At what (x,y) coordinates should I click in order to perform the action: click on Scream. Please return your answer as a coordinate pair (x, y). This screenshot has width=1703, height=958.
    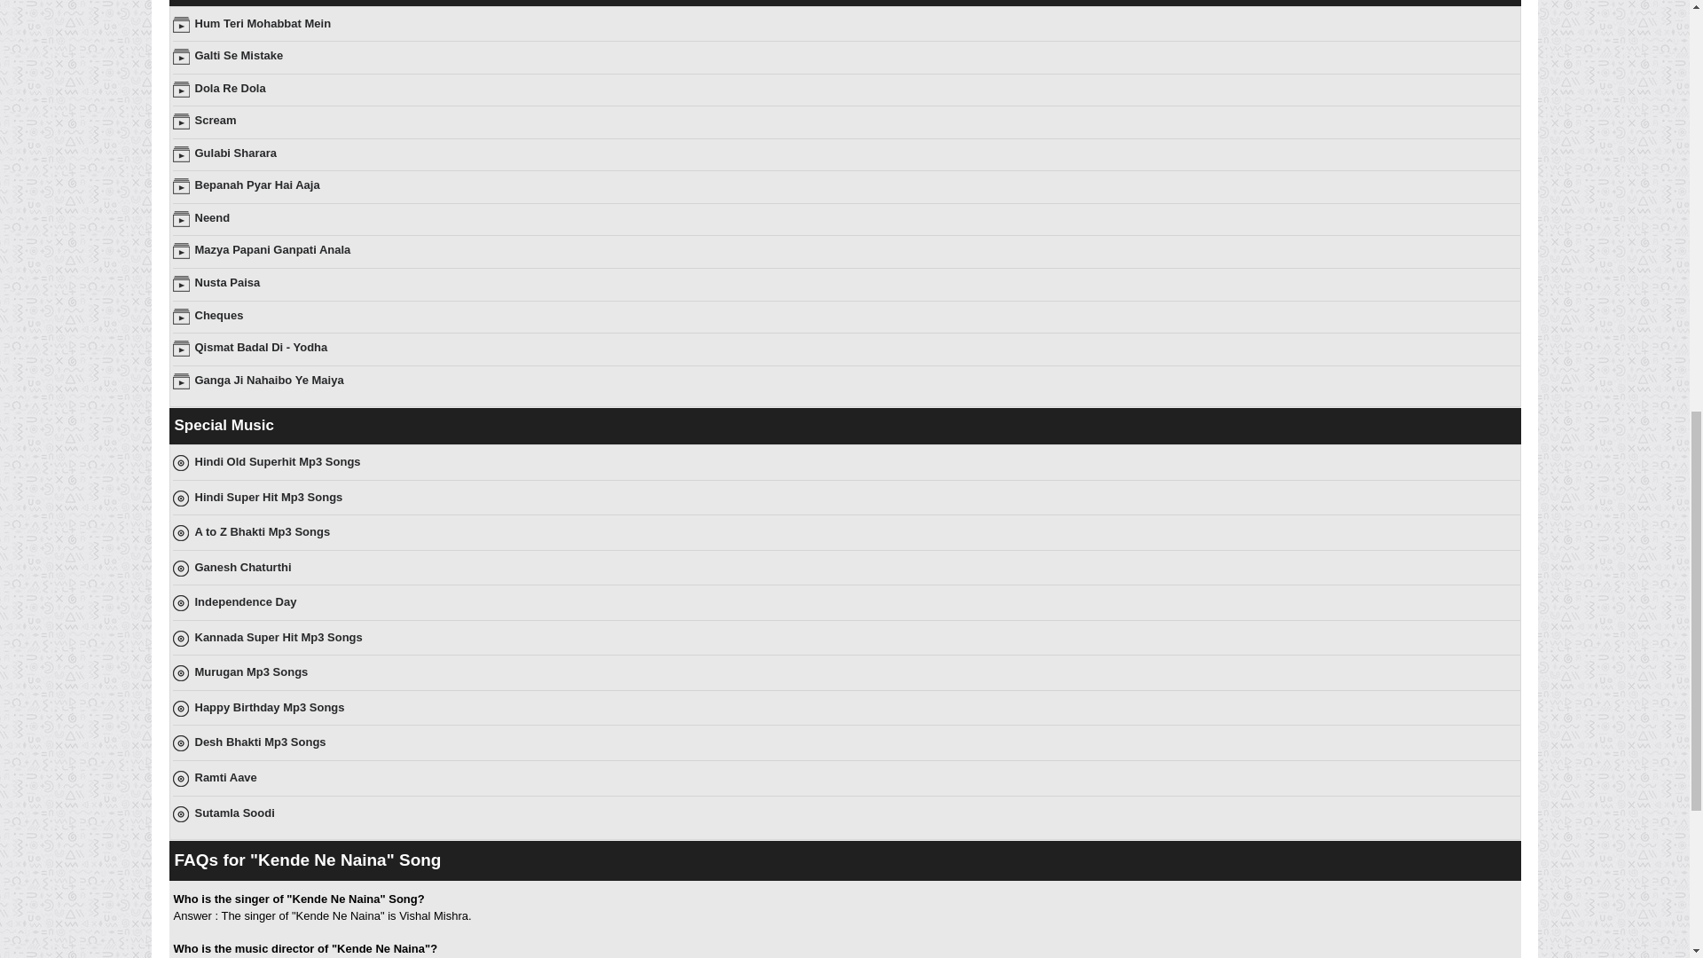
    Looking at the image, I should click on (216, 120).